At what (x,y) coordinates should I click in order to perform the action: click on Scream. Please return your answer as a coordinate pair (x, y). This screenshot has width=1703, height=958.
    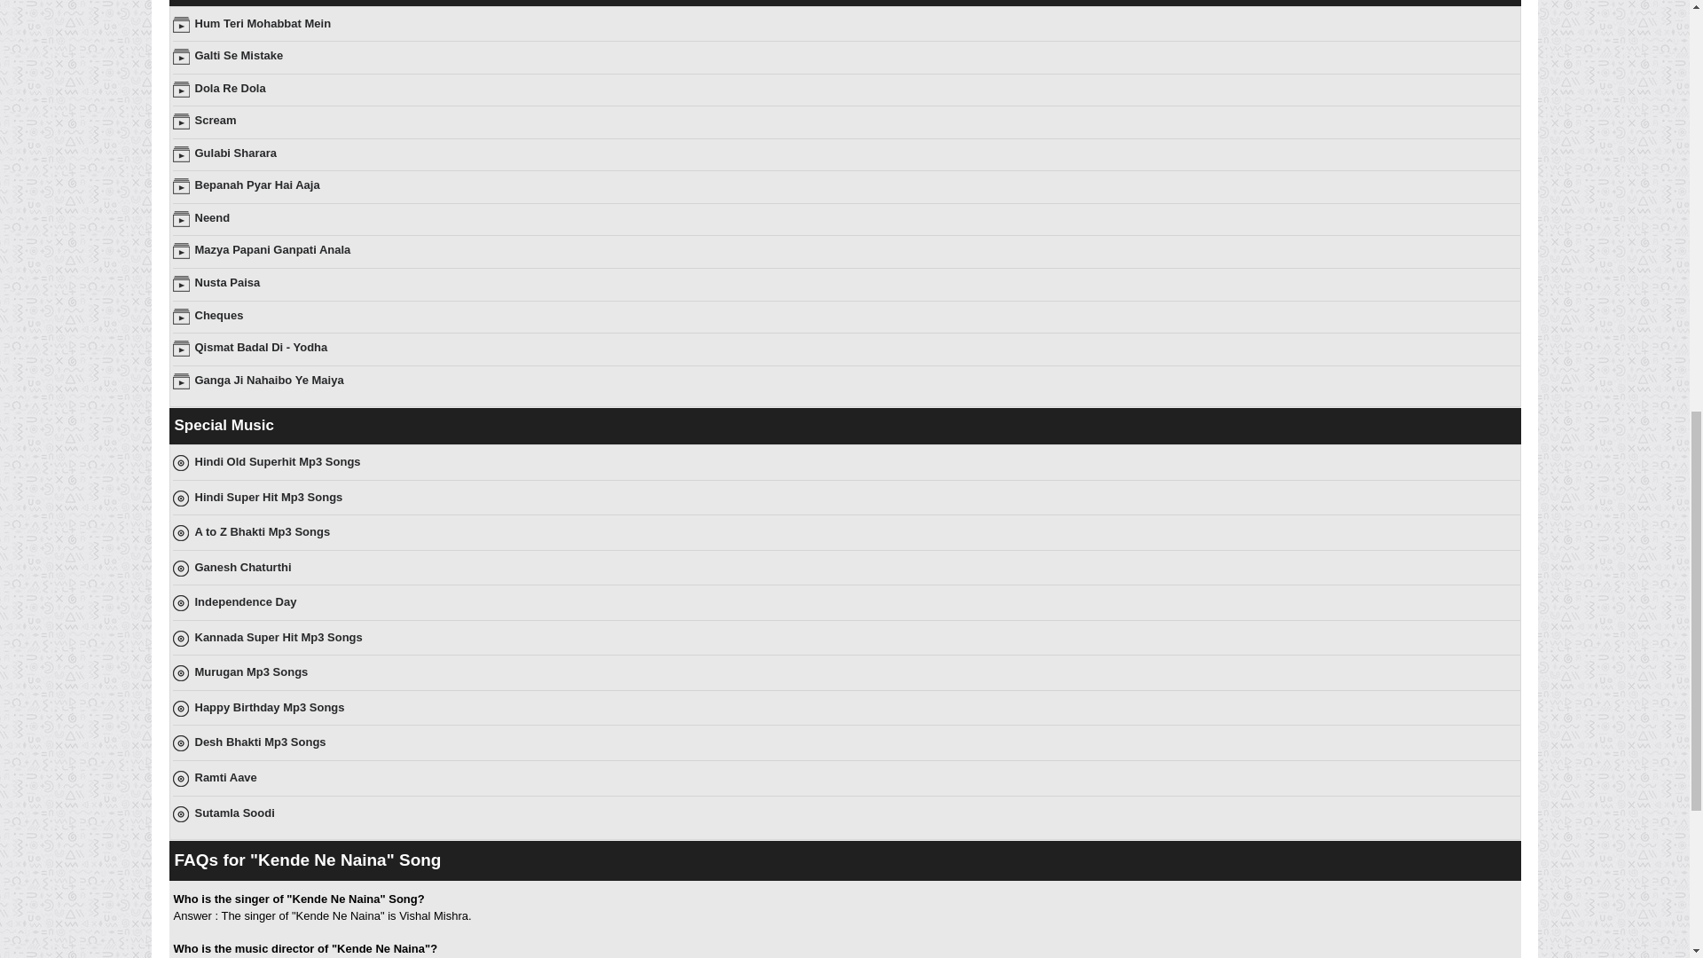
    Looking at the image, I should click on (216, 120).